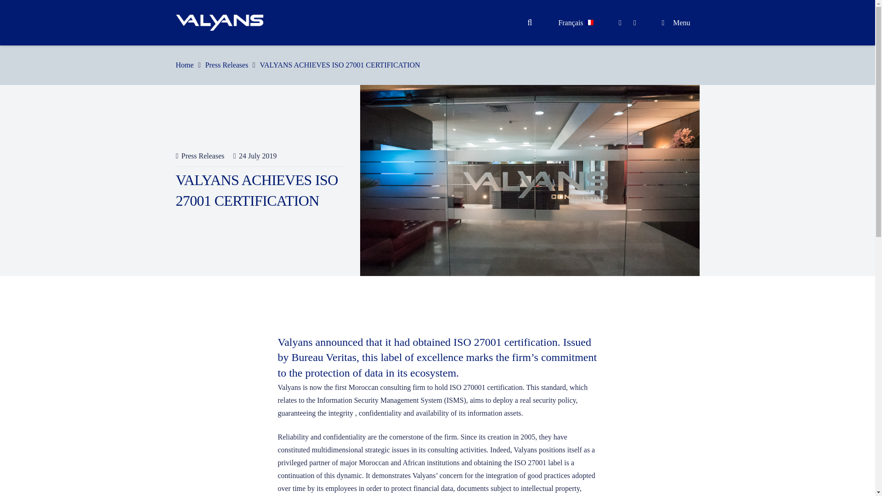 The image size is (882, 496). What do you see at coordinates (634, 23) in the screenshot?
I see `YouTube` at bounding box center [634, 23].